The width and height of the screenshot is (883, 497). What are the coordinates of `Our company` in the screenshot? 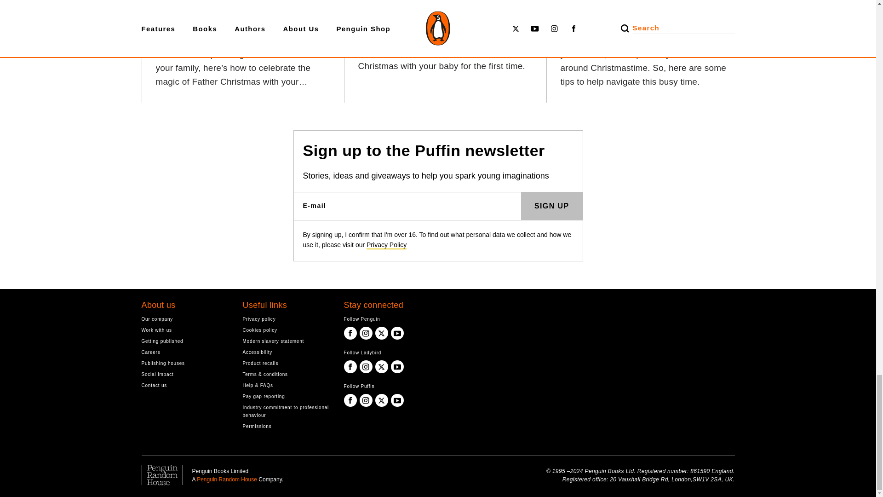 It's located at (185, 319).